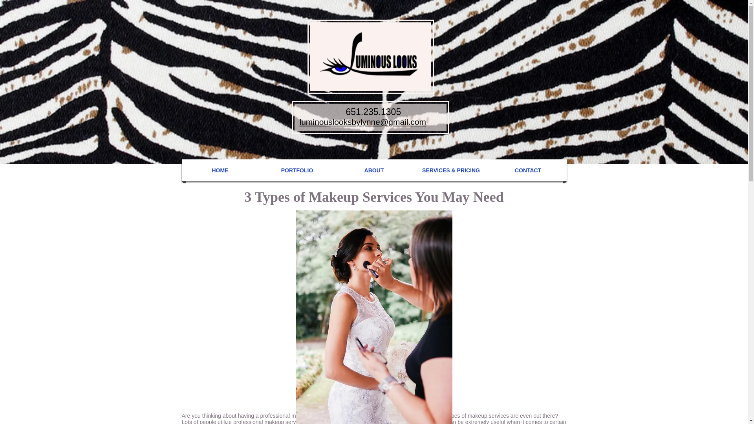 The height and width of the screenshot is (424, 754). Describe the element at coordinates (220, 170) in the screenshot. I see `HOME` at that location.